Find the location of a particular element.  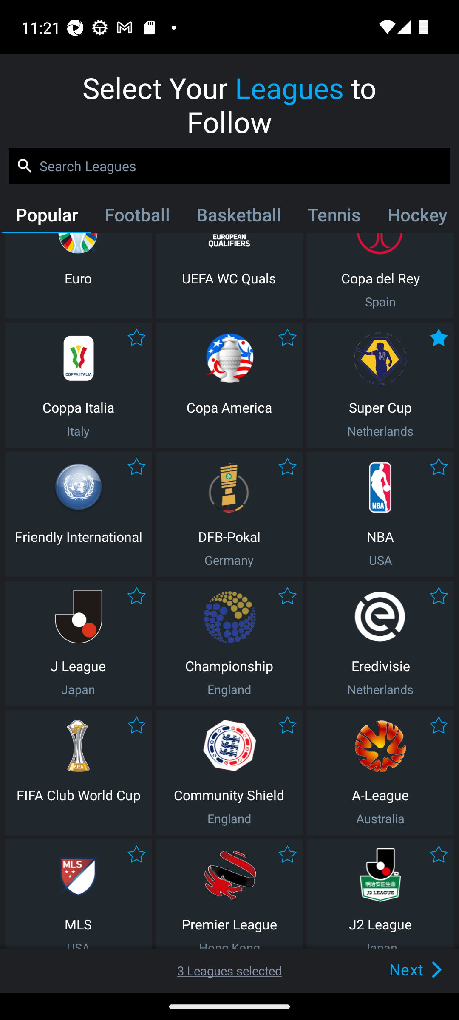

Friendly International is located at coordinates (78, 514).